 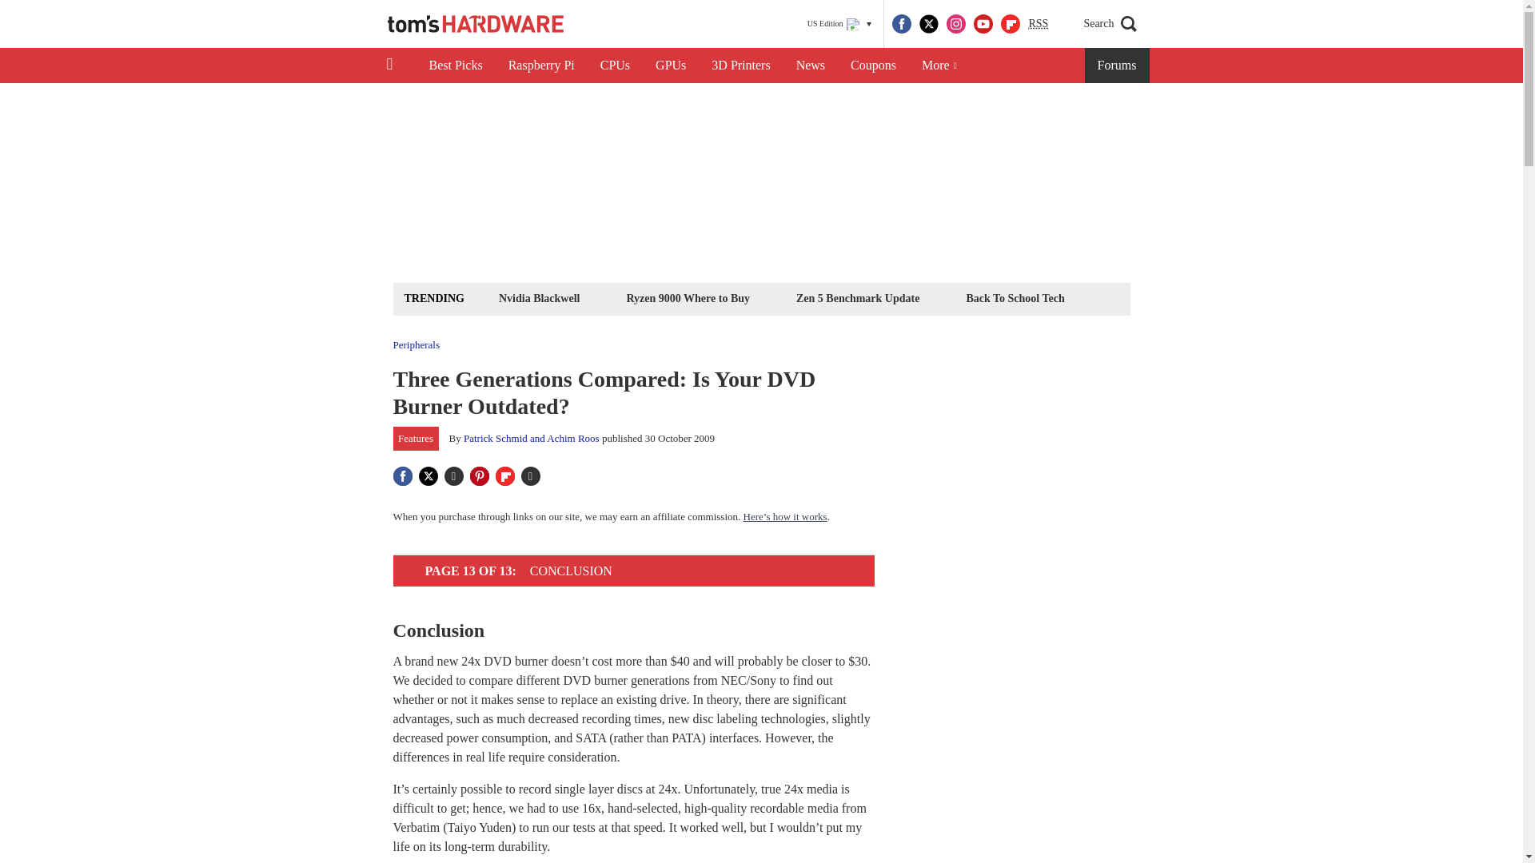 I want to click on RSS, so click(x=1038, y=24).